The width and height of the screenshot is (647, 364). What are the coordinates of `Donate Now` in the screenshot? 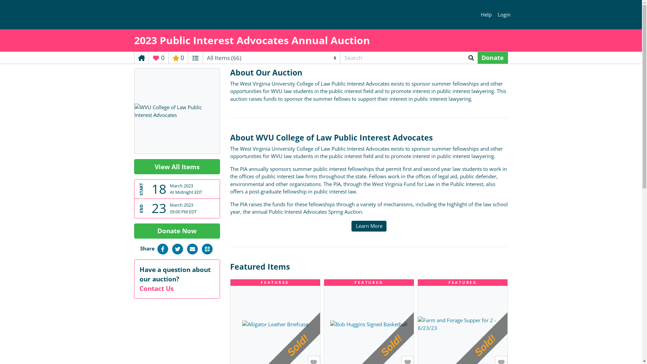 It's located at (177, 231).